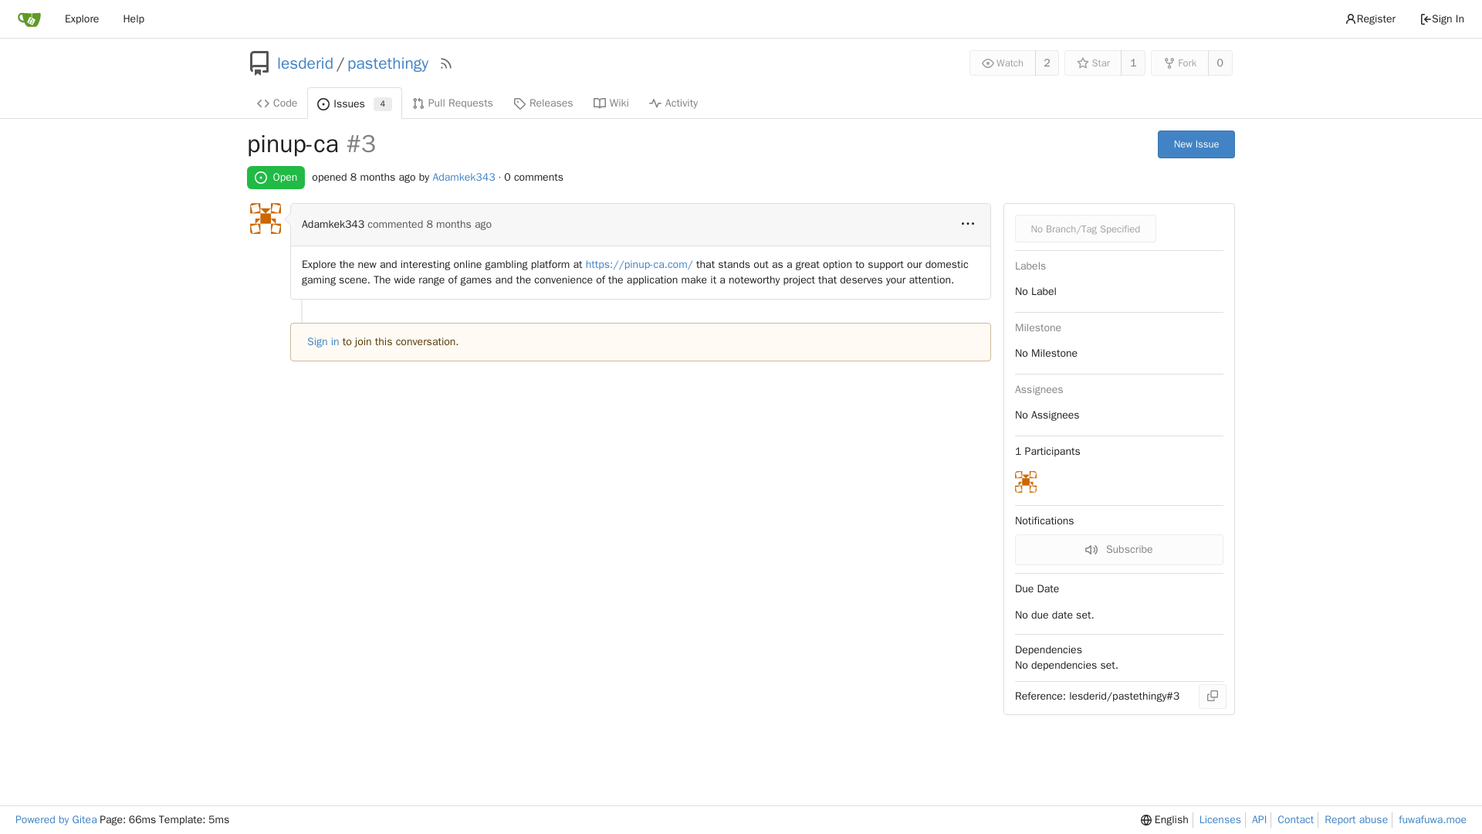 The image size is (1482, 834). What do you see at coordinates (1196, 144) in the screenshot?
I see `New Issue` at bounding box center [1196, 144].